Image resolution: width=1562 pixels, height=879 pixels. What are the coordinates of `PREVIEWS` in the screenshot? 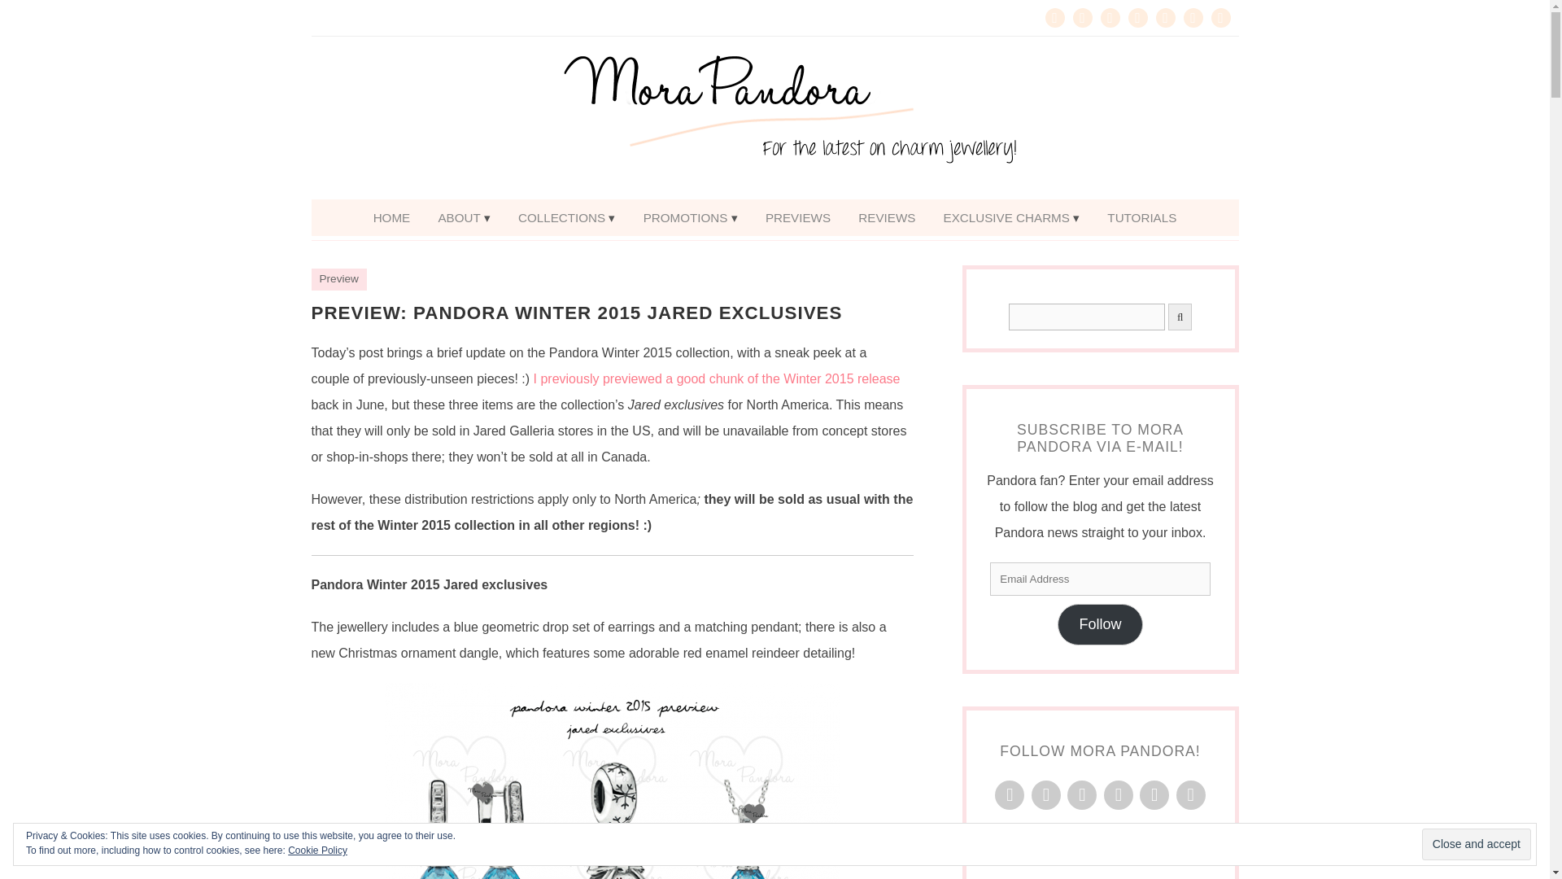 It's located at (797, 218).